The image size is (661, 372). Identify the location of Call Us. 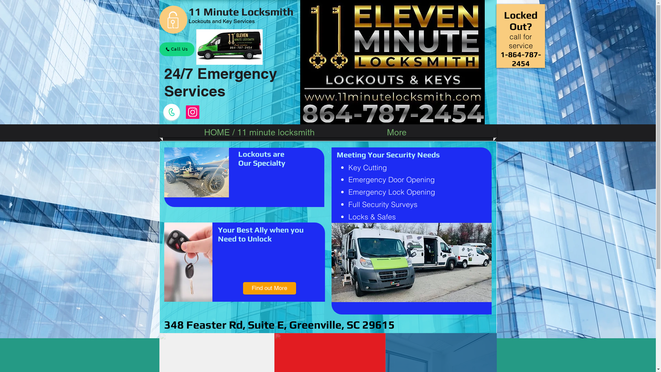
(177, 49).